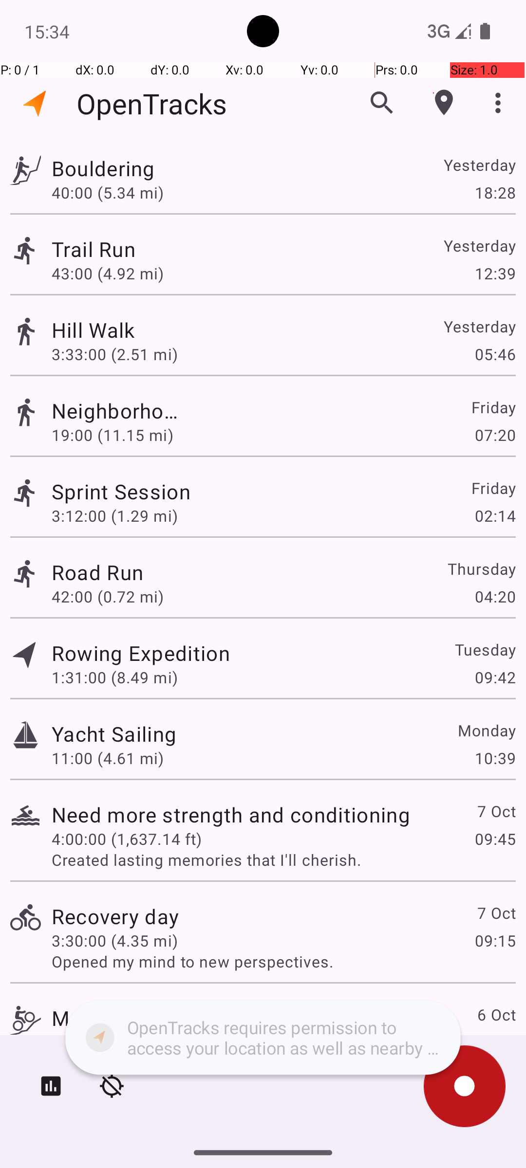 This screenshot has width=526, height=1168. What do you see at coordinates (108, 274) in the screenshot?
I see `43:00 (4.92 mi)` at bounding box center [108, 274].